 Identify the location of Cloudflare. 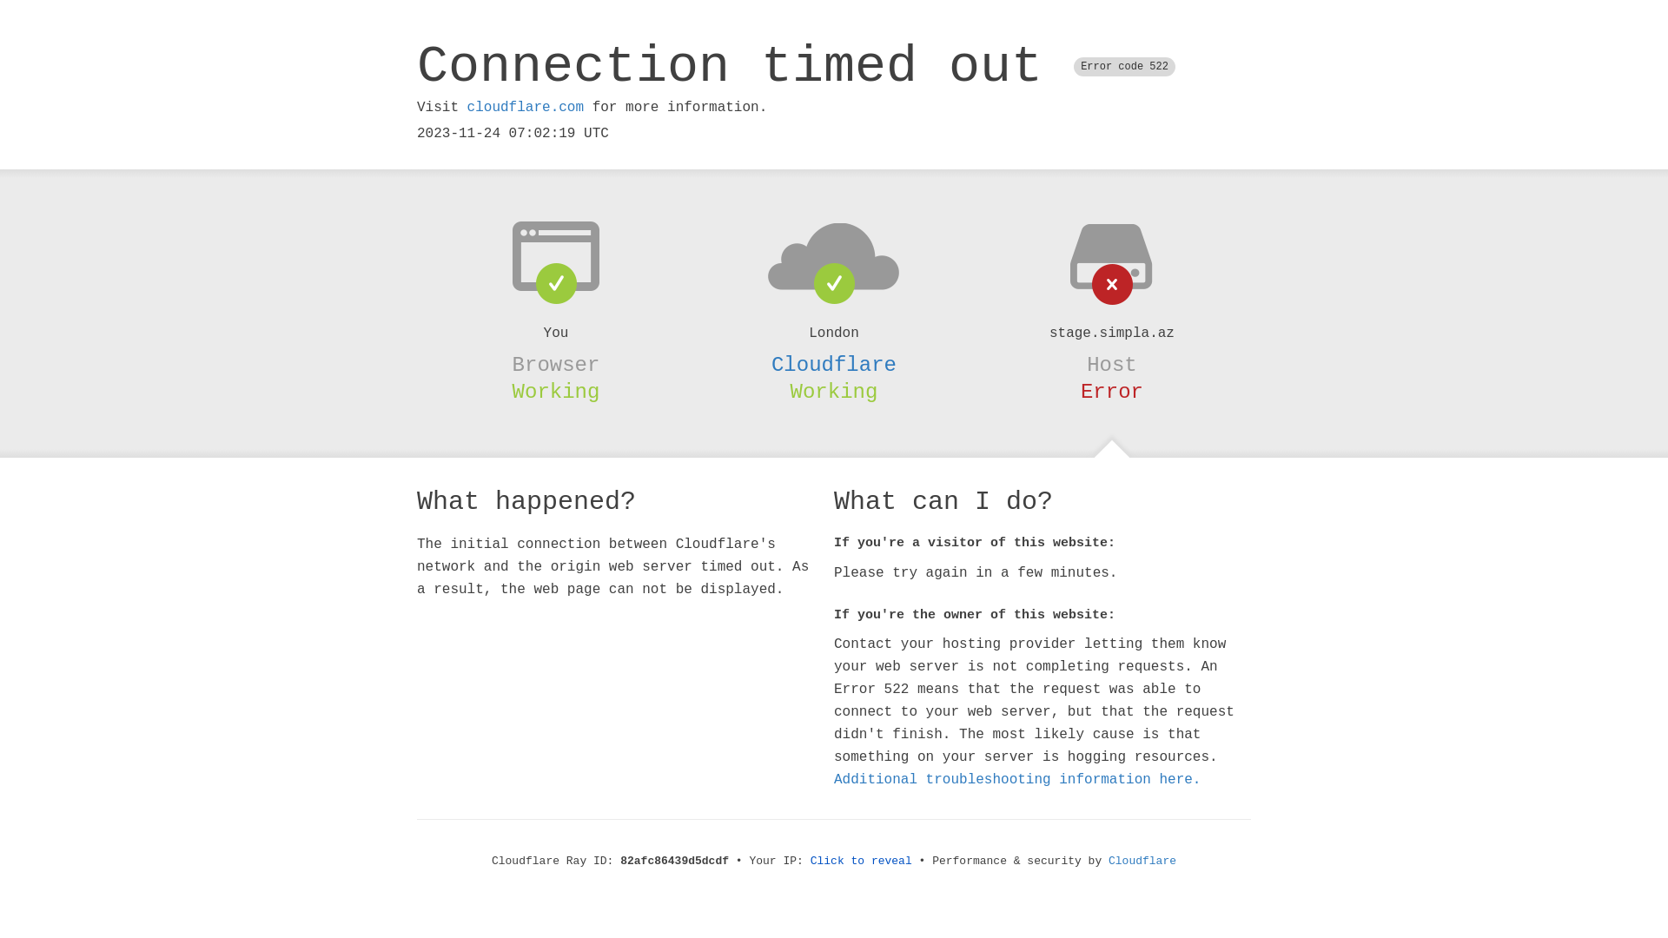
(1142, 862).